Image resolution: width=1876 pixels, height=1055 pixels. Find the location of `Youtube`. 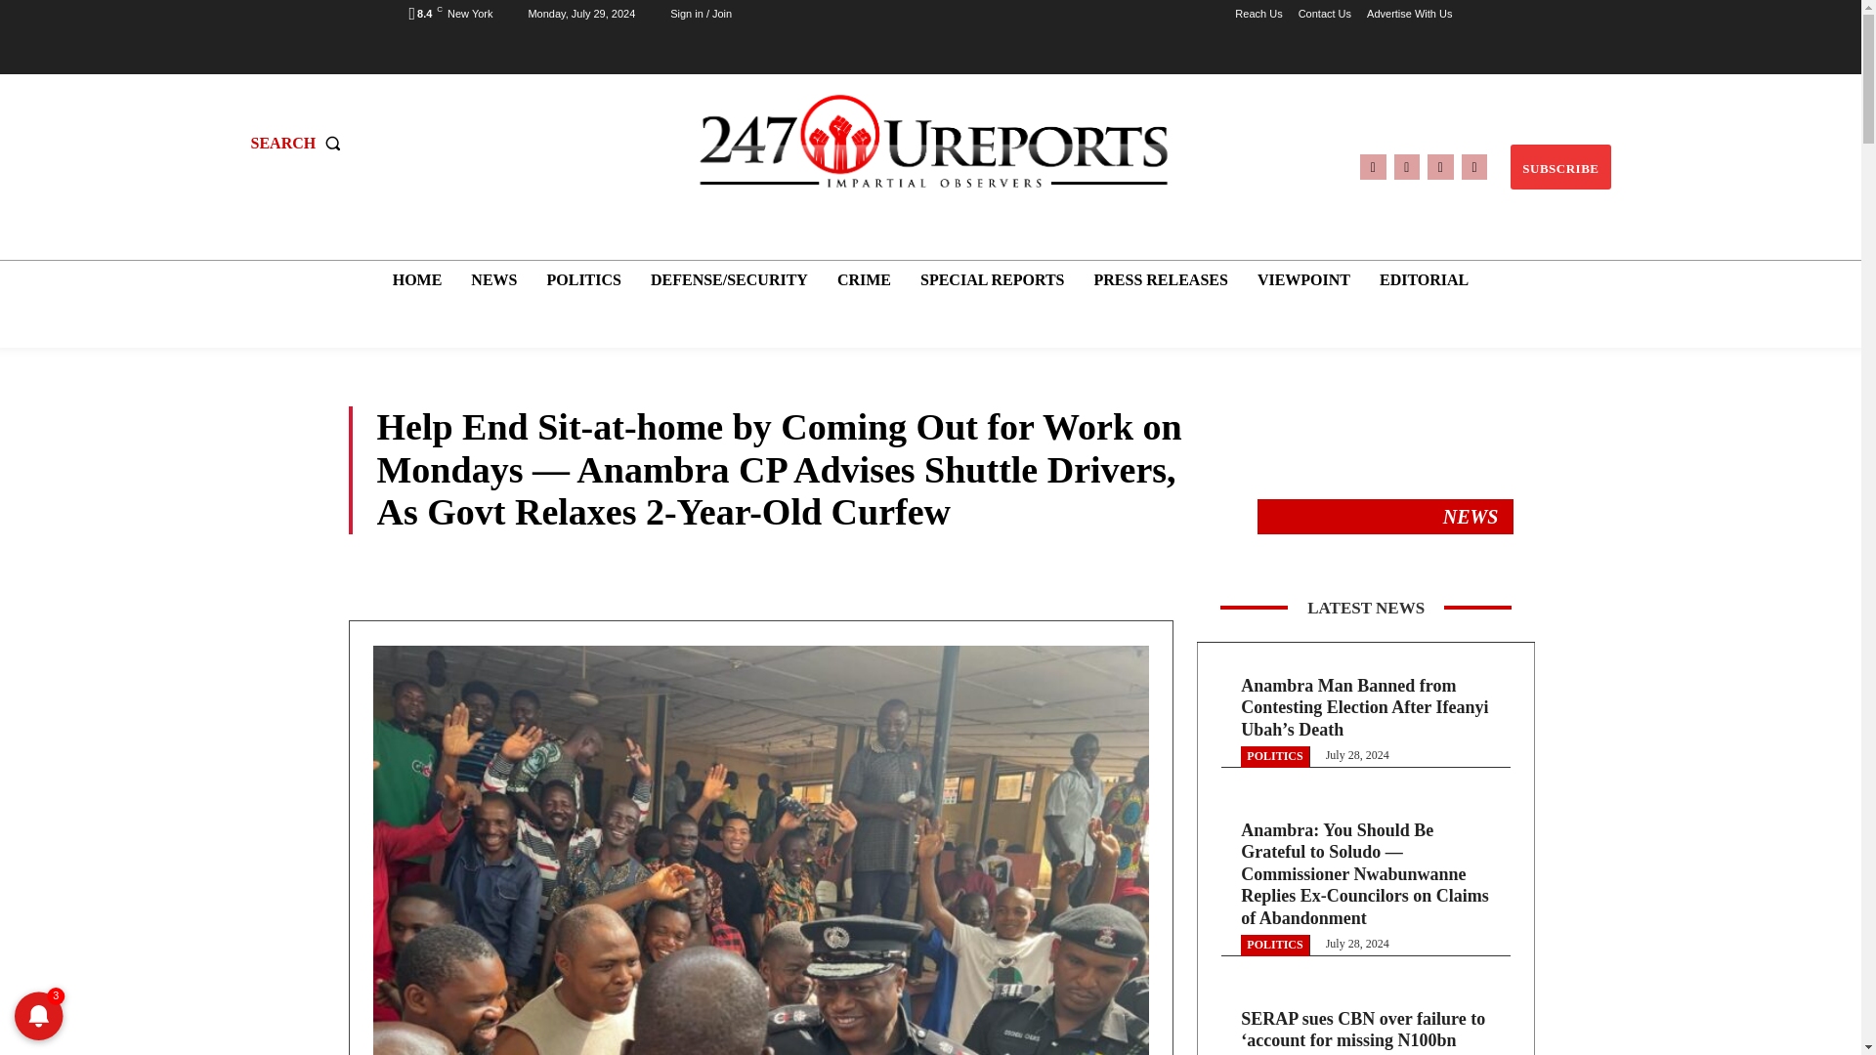

Youtube is located at coordinates (1473, 166).